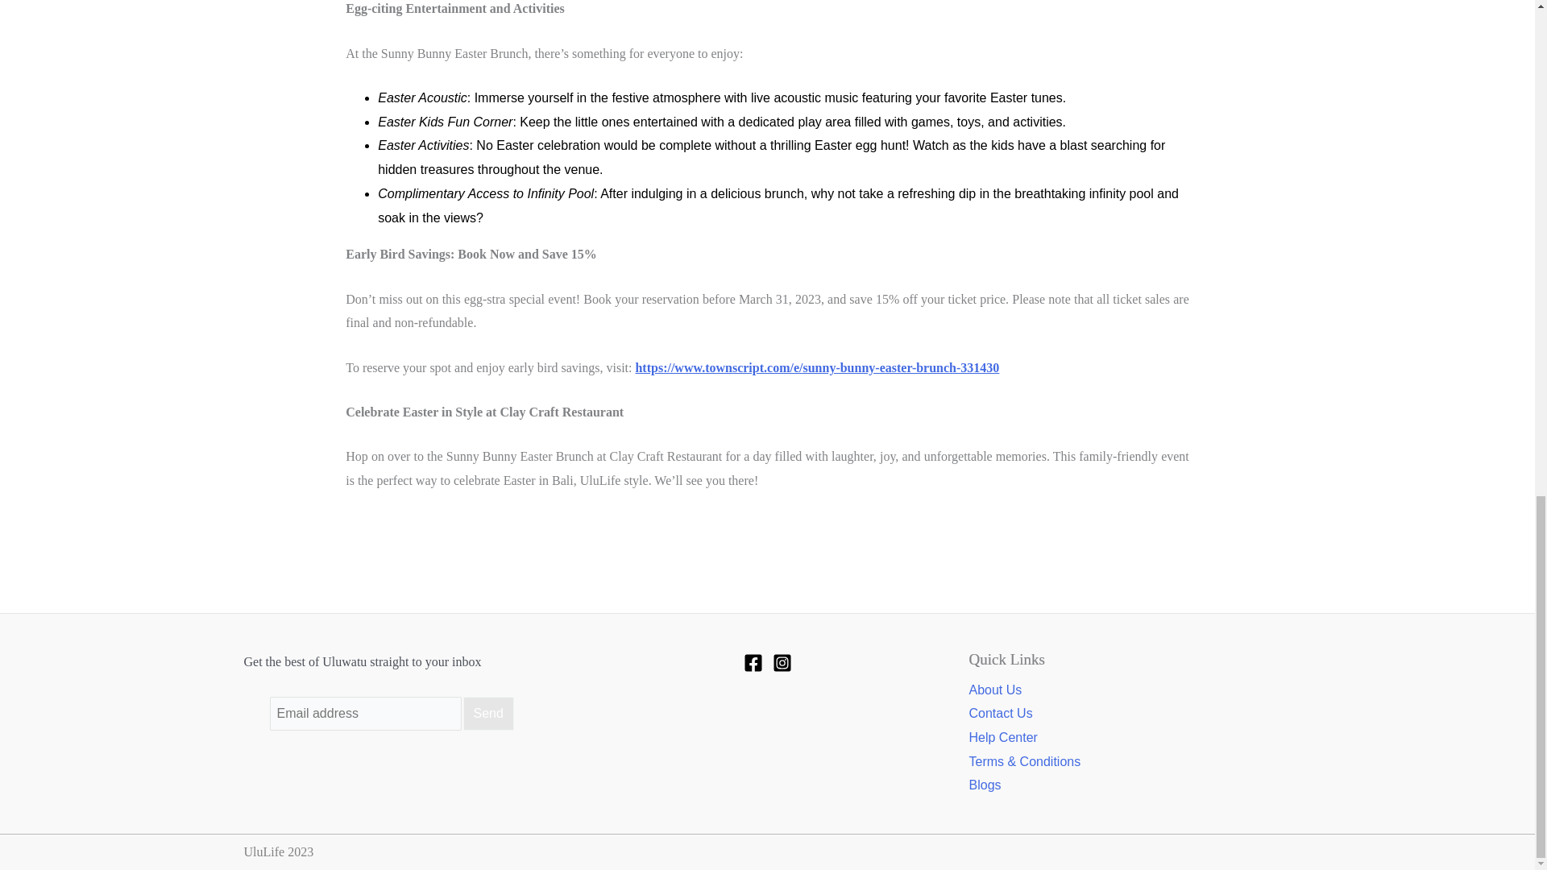 This screenshot has height=870, width=1547. What do you see at coordinates (994, 690) in the screenshot?
I see `About Us` at bounding box center [994, 690].